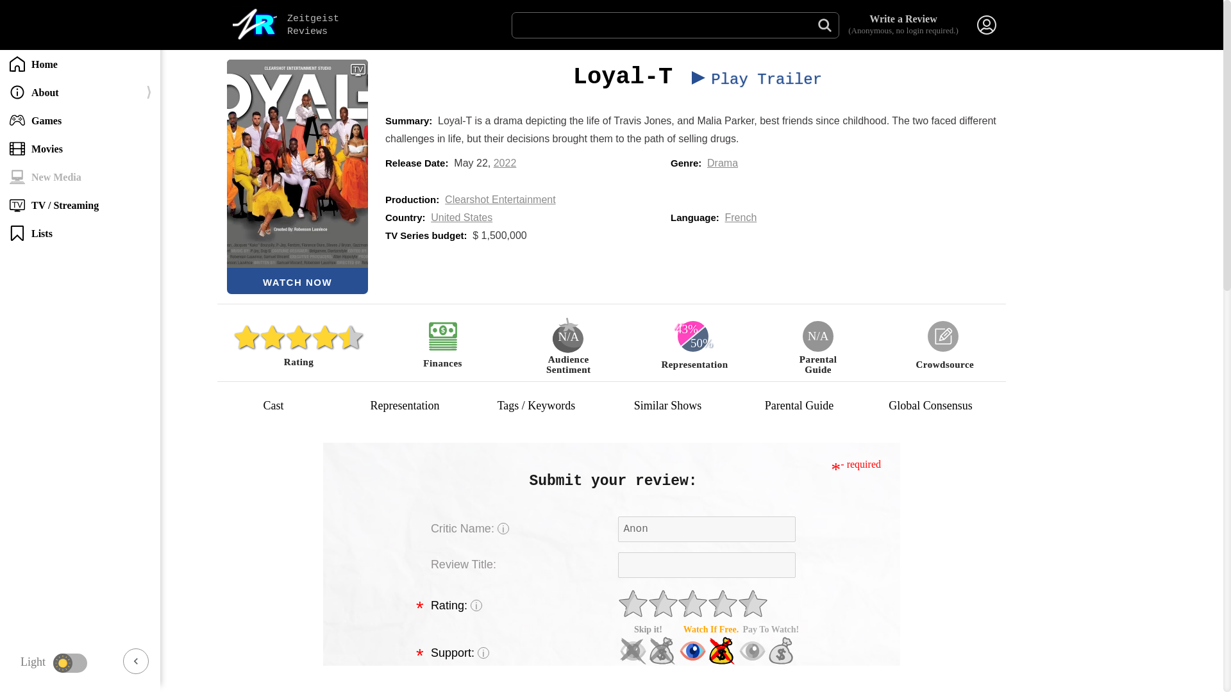 The width and height of the screenshot is (1231, 692). Describe the element at coordinates (80, 148) in the screenshot. I see `Movies` at that location.